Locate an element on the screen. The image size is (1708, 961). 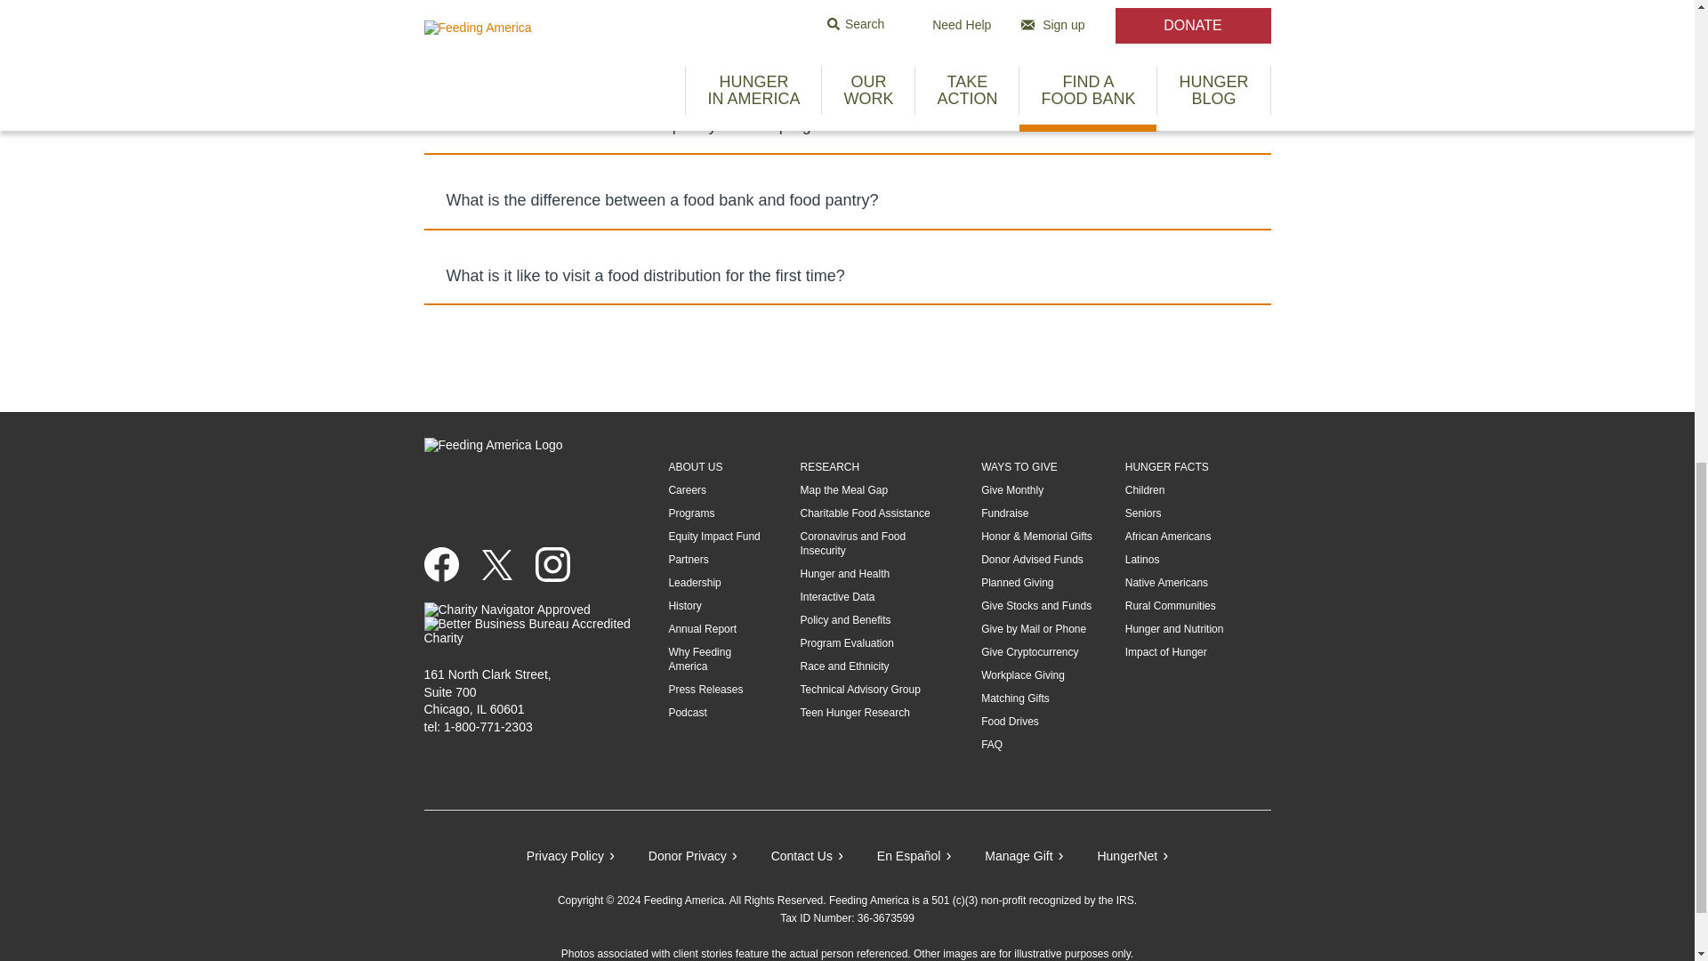
Annual Report is located at coordinates (701, 628).